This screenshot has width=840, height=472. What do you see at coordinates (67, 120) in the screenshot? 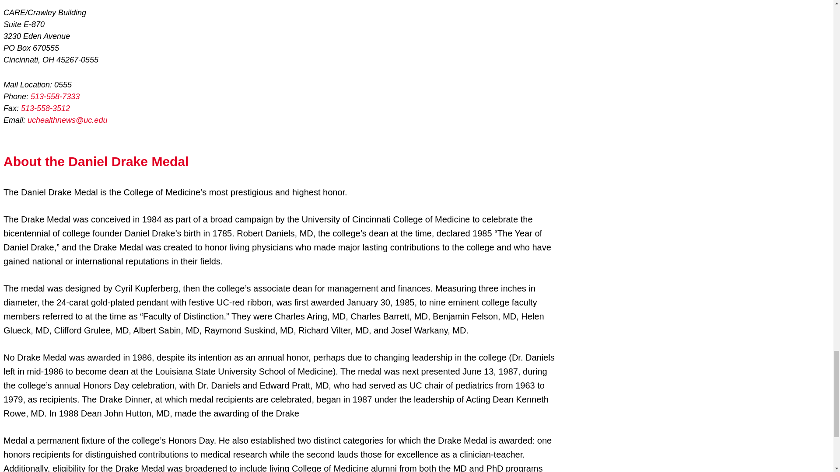
I see `Email the College of Medicine` at bounding box center [67, 120].